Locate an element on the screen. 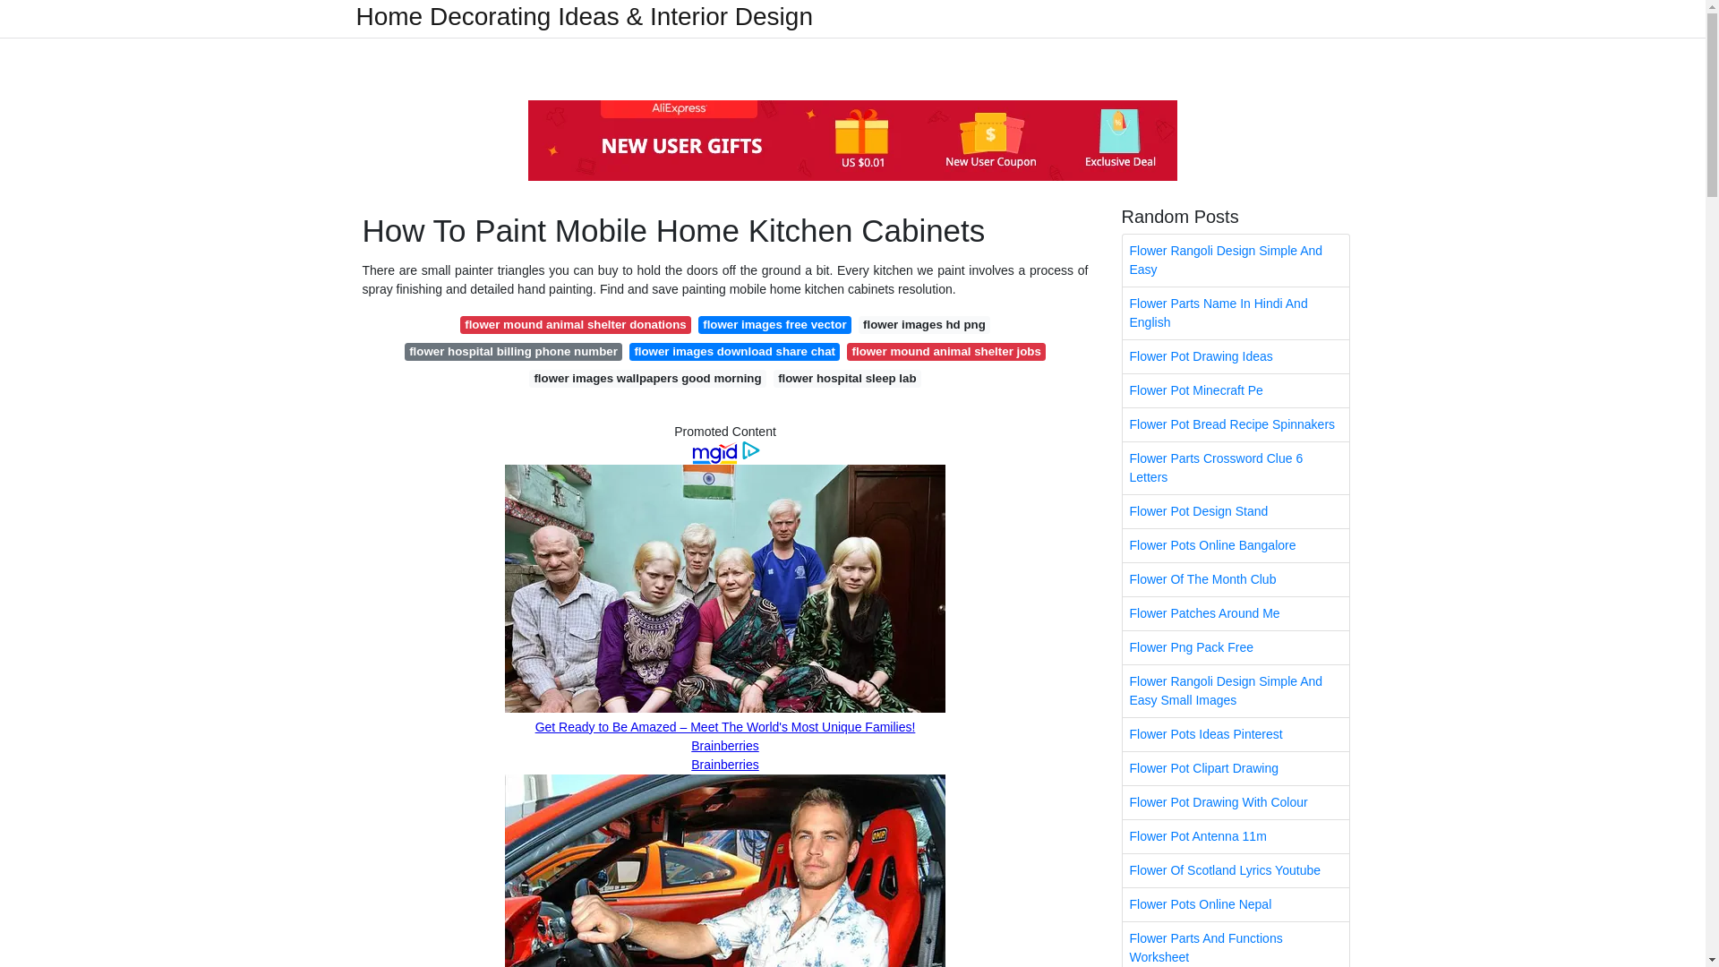  flower mound animal shelter jobs is located at coordinates (945, 351).